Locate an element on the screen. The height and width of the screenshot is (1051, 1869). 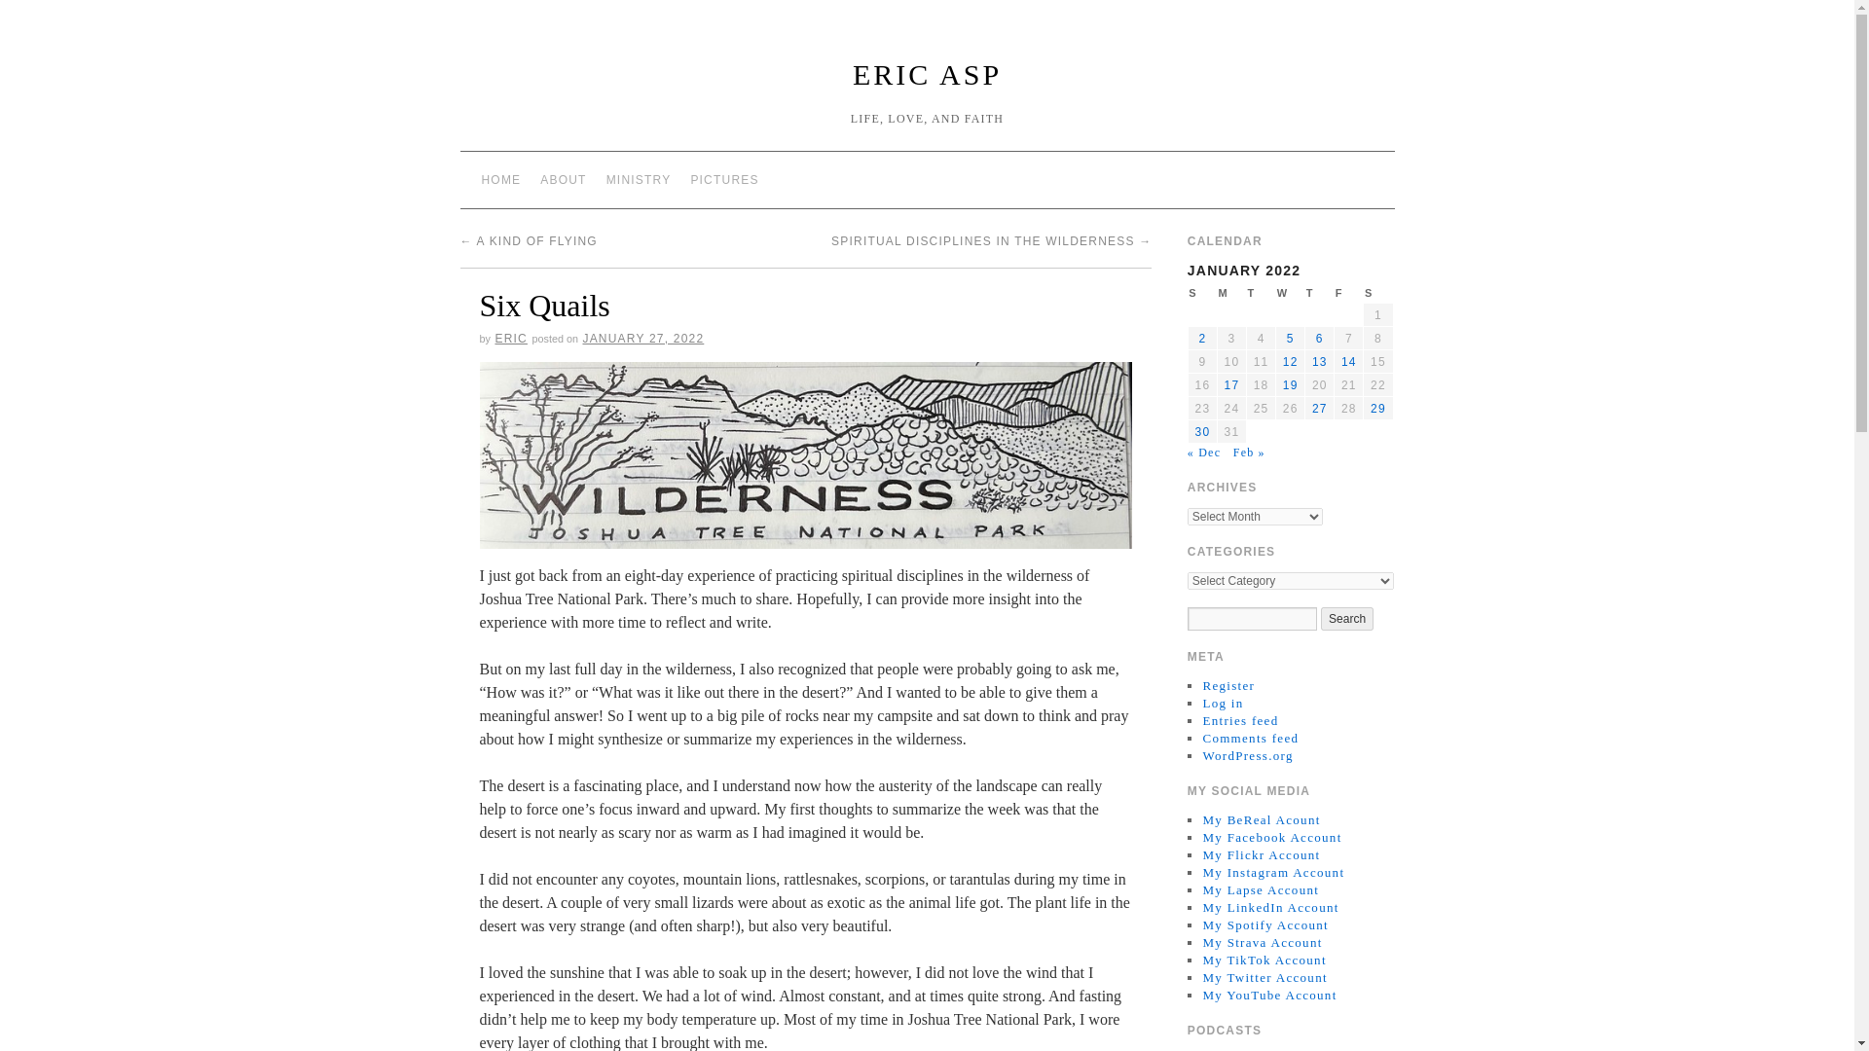
PICTURES is located at coordinates (724, 180).